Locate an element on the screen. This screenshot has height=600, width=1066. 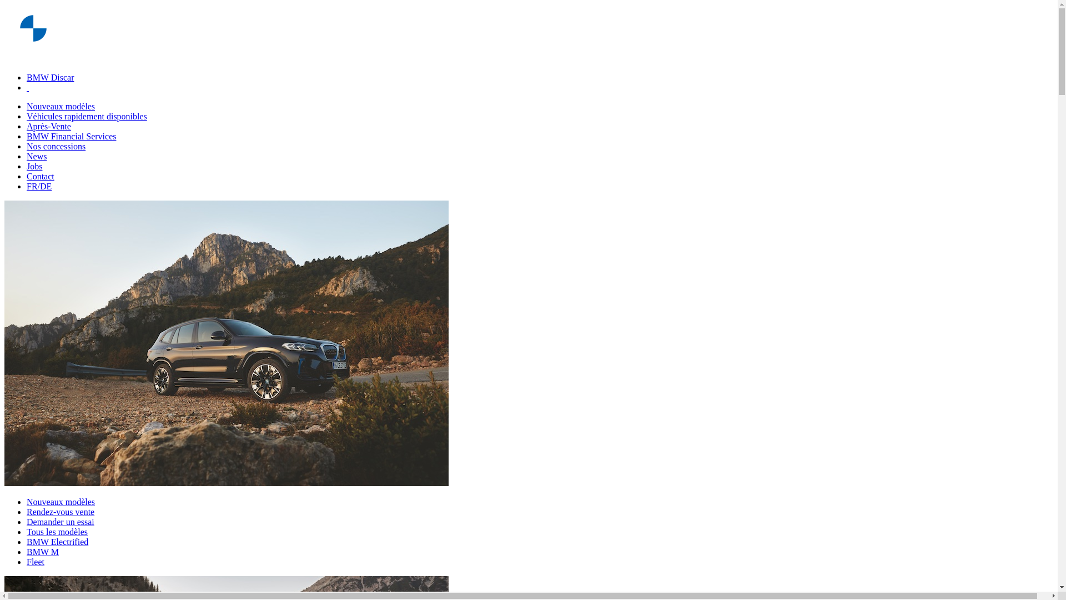
News is located at coordinates (37, 157).